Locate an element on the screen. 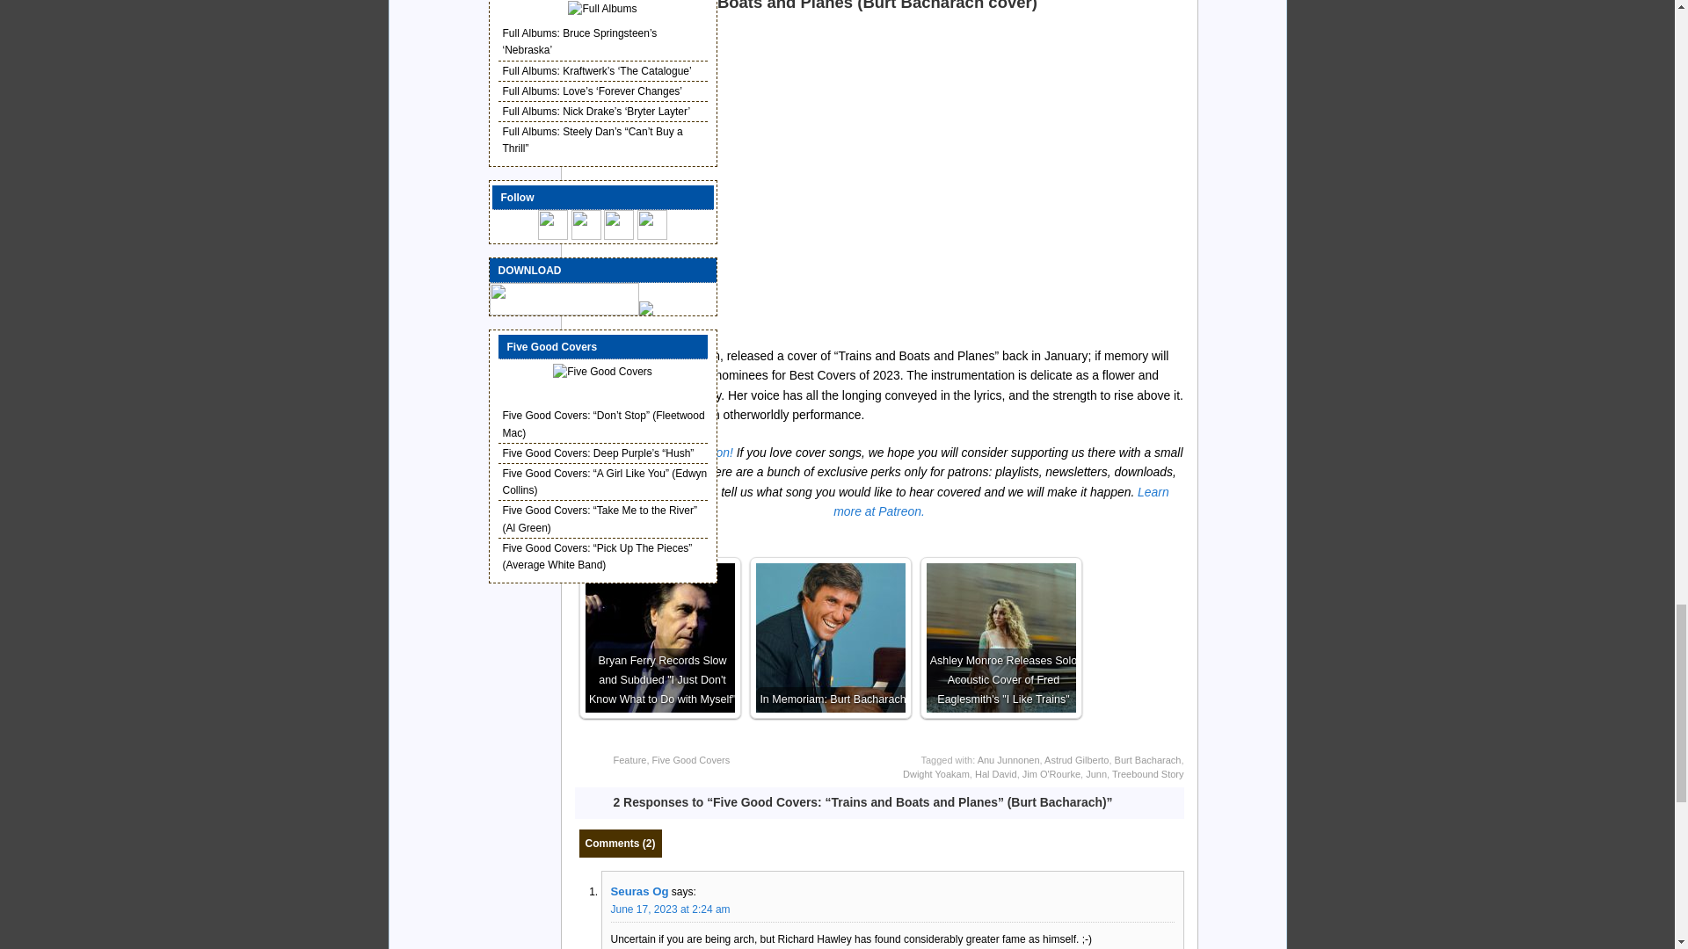  Jim O'Rourke is located at coordinates (1051, 773).